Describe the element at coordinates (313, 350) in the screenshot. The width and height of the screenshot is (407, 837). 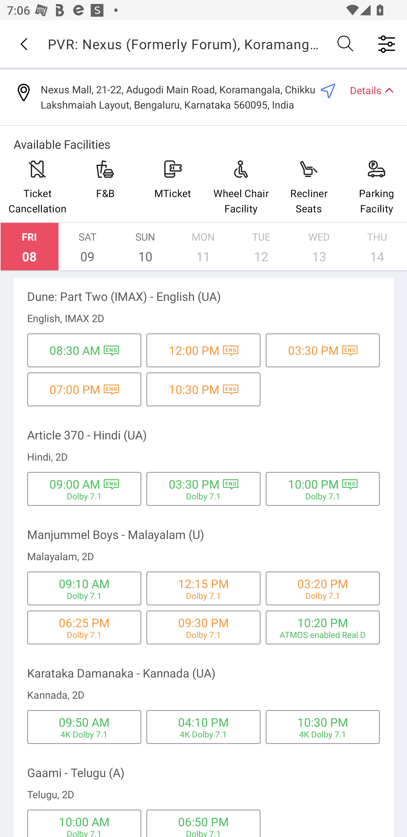
I see `03:30 PM` at that location.